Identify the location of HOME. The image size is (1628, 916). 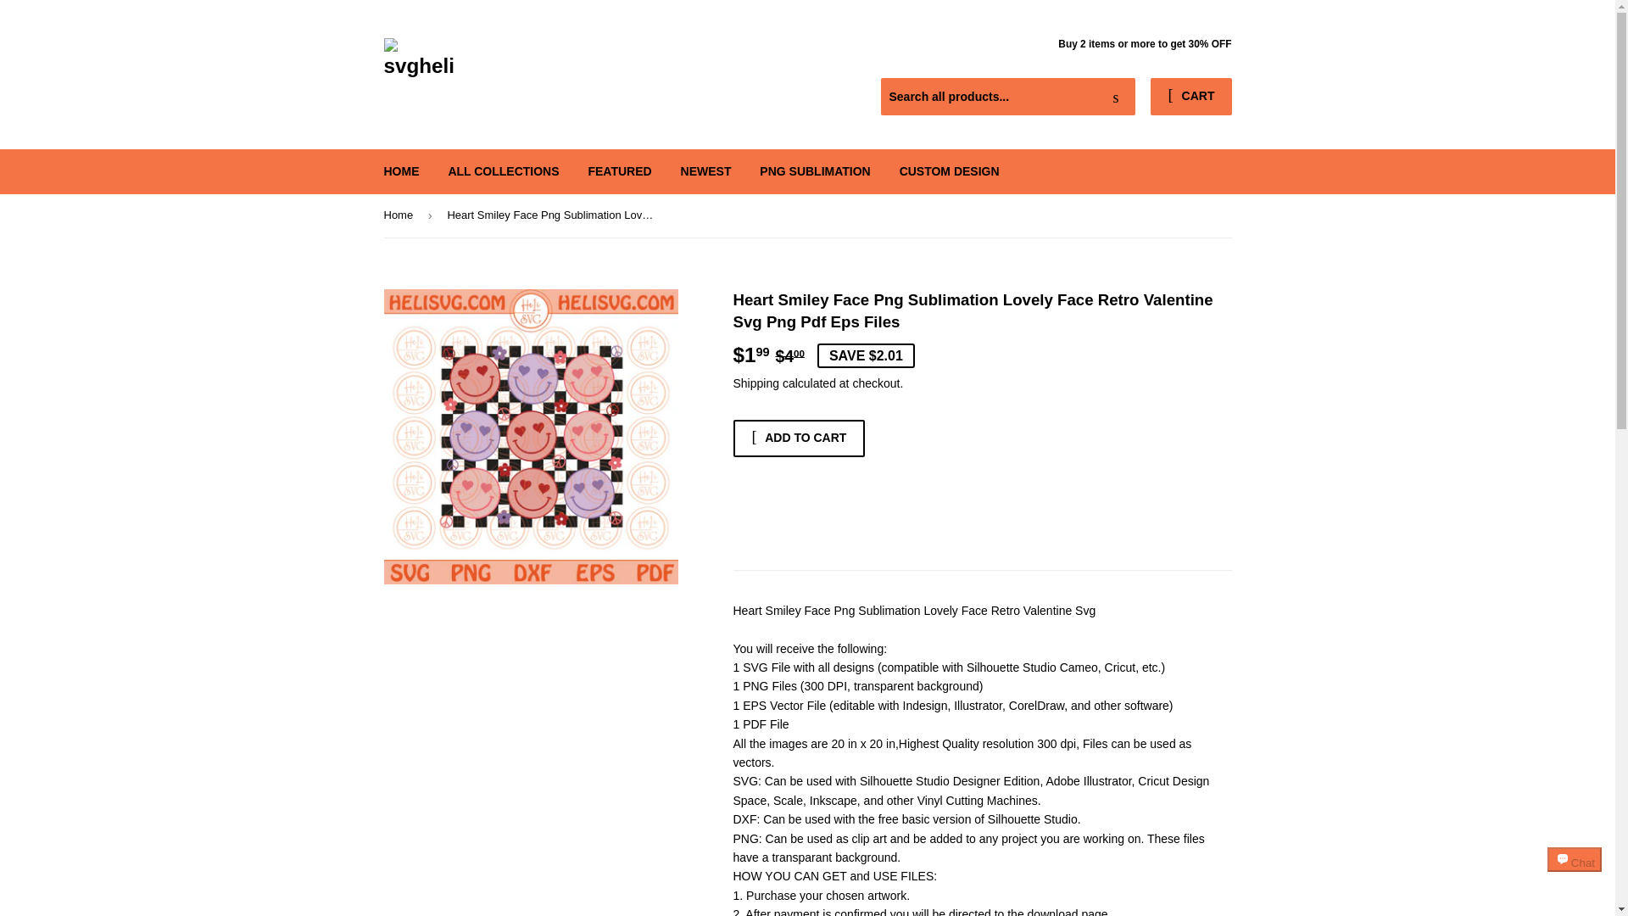
(402, 171).